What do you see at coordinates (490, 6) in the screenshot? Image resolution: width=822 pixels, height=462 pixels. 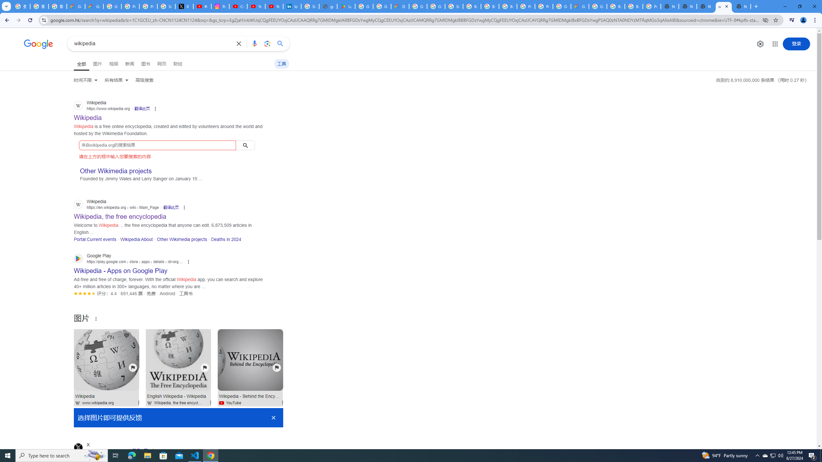 I see `Browse Chrome as a guest - Computer - Google Chrome Help` at bounding box center [490, 6].